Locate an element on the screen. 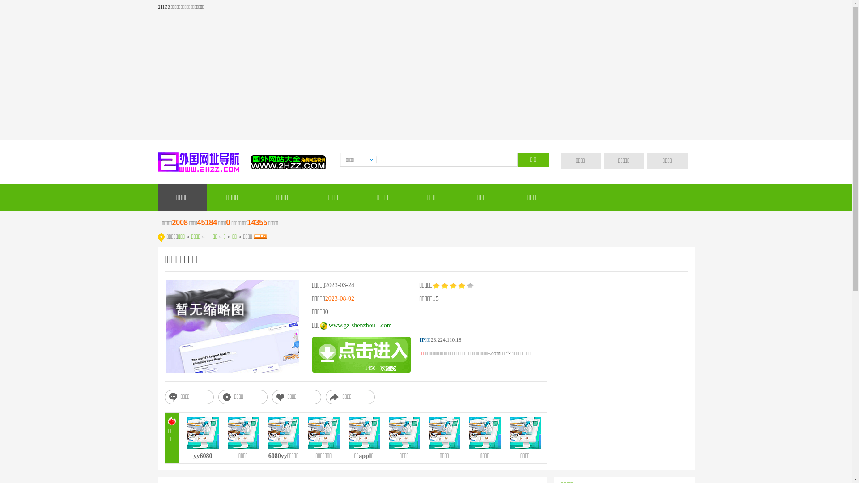 The height and width of the screenshot is (483, 859). Advertisement is located at coordinates (426, 77).